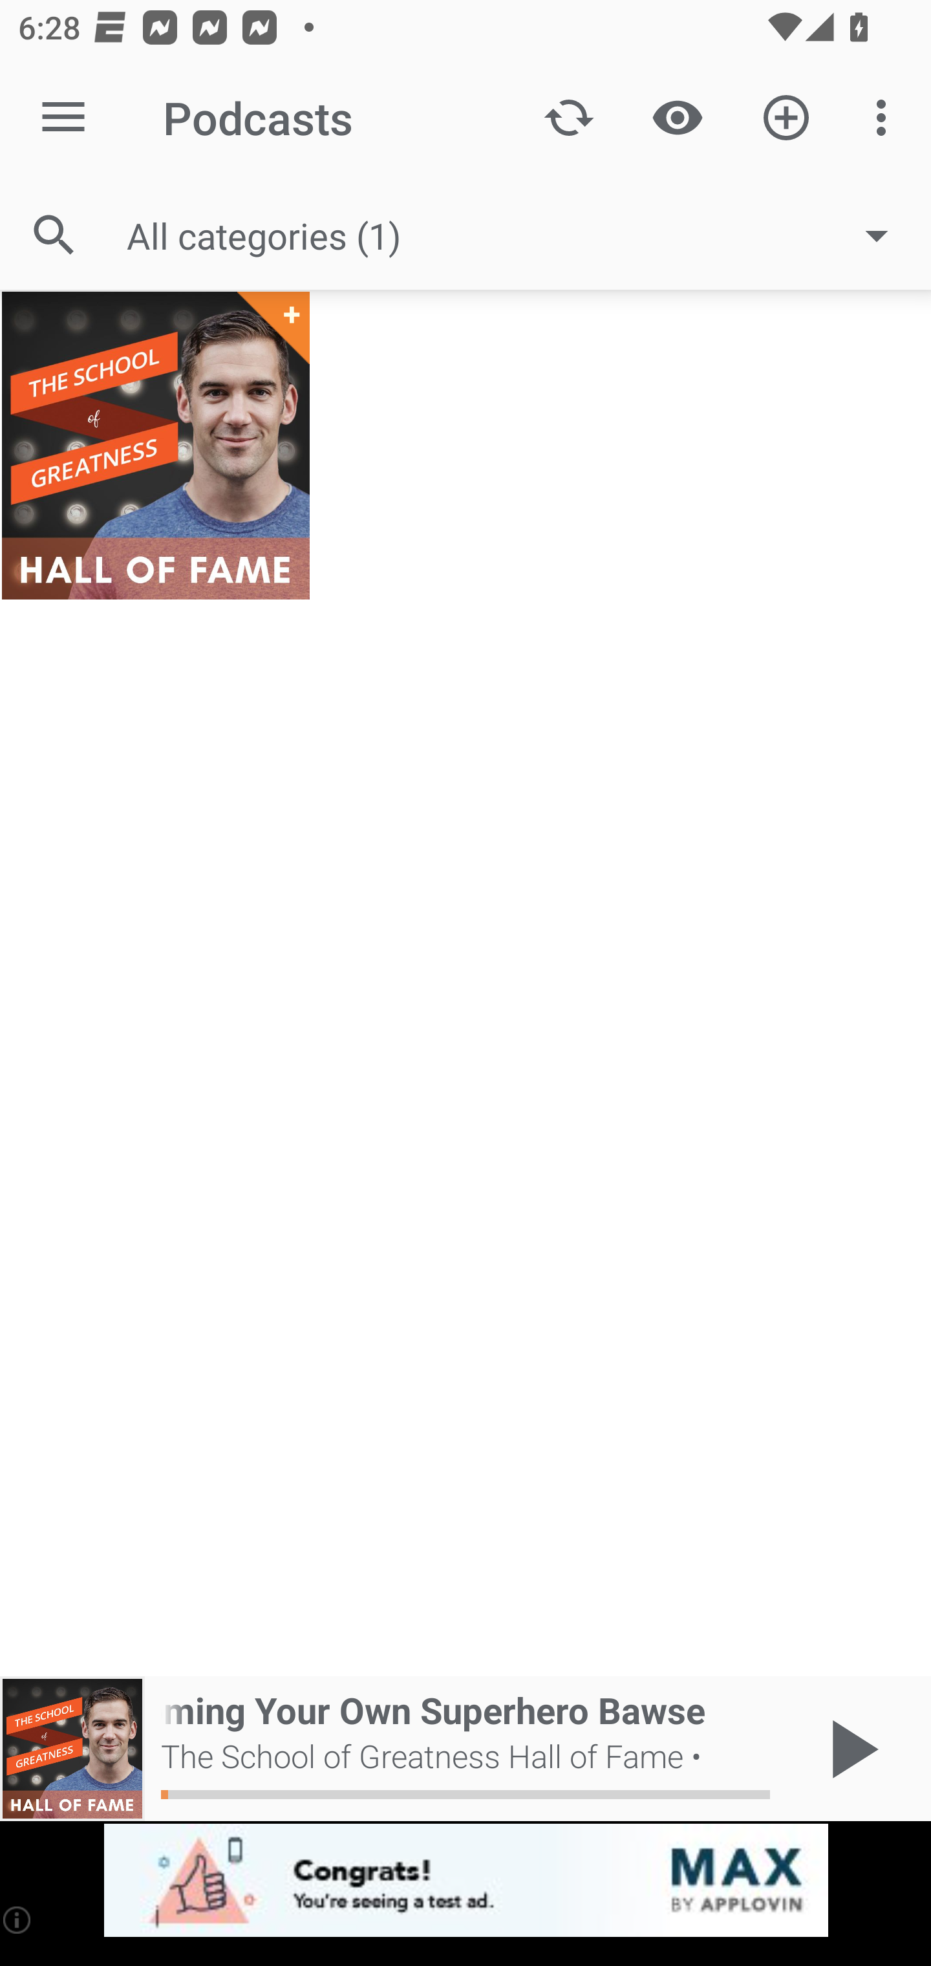  Describe the element at coordinates (677, 118) in the screenshot. I see `Show / Hide played content` at that location.